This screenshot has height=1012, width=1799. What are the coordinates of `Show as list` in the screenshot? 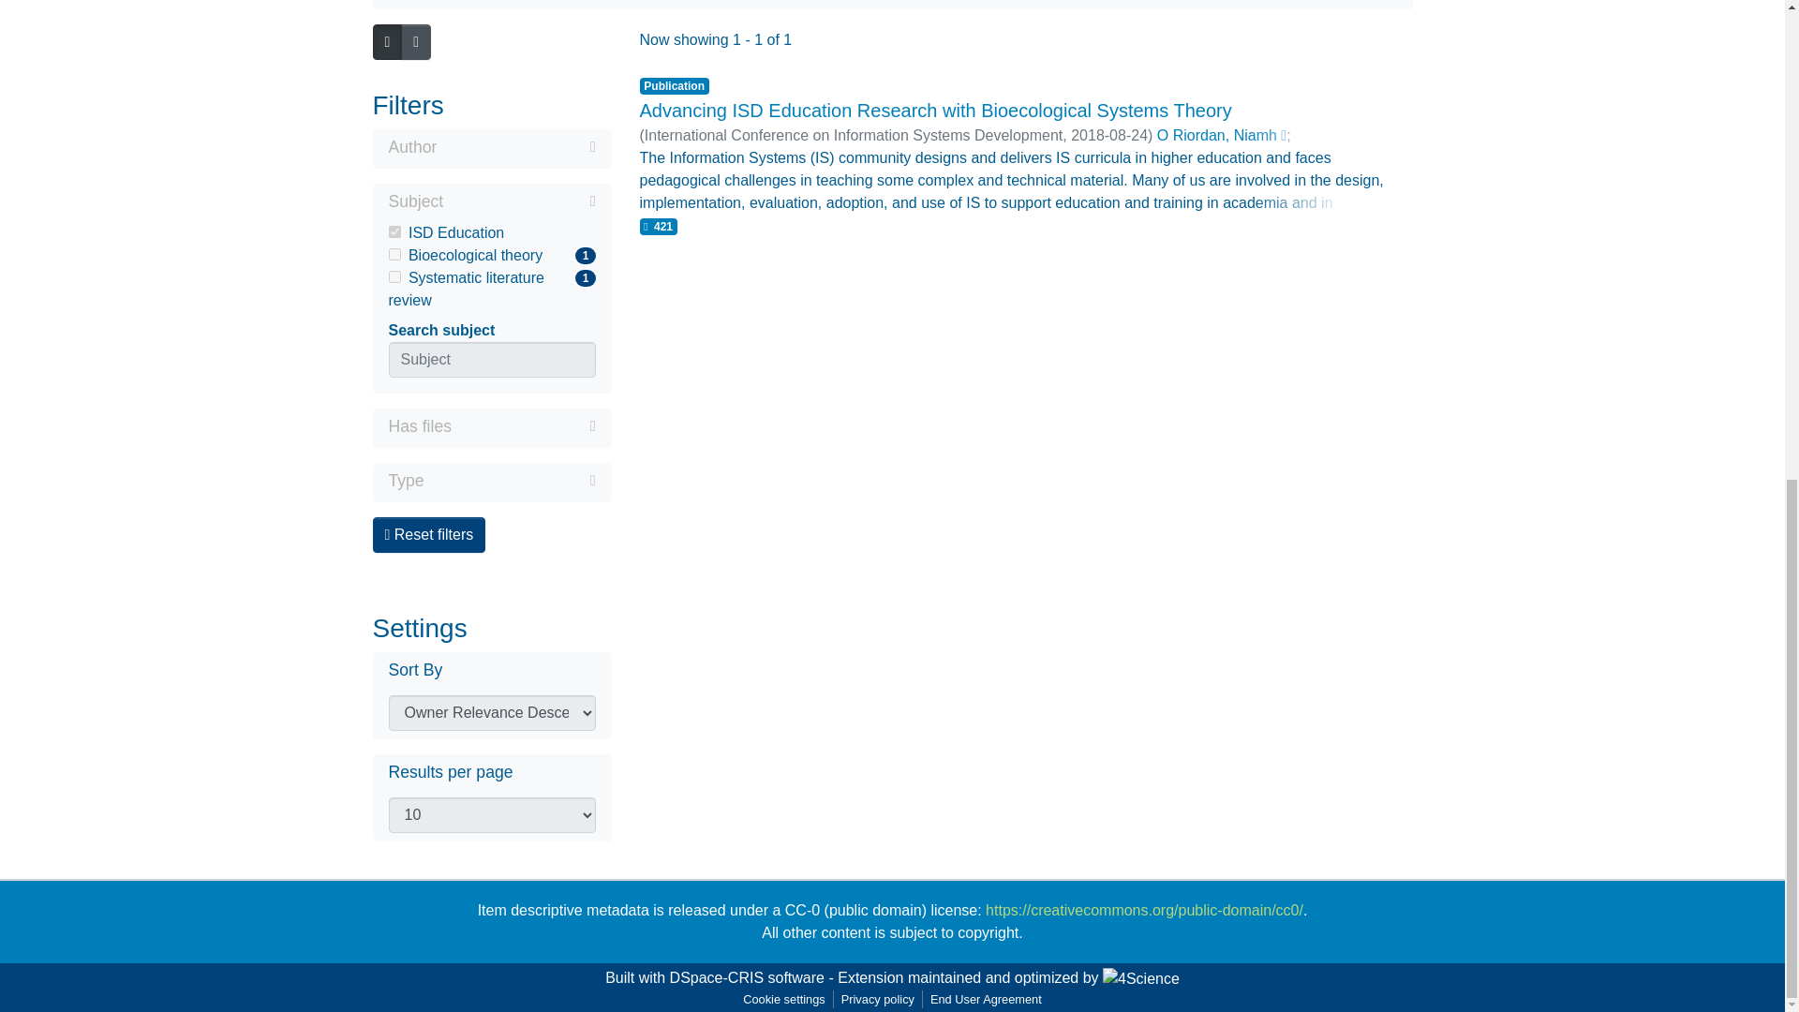 It's located at (387, 41).